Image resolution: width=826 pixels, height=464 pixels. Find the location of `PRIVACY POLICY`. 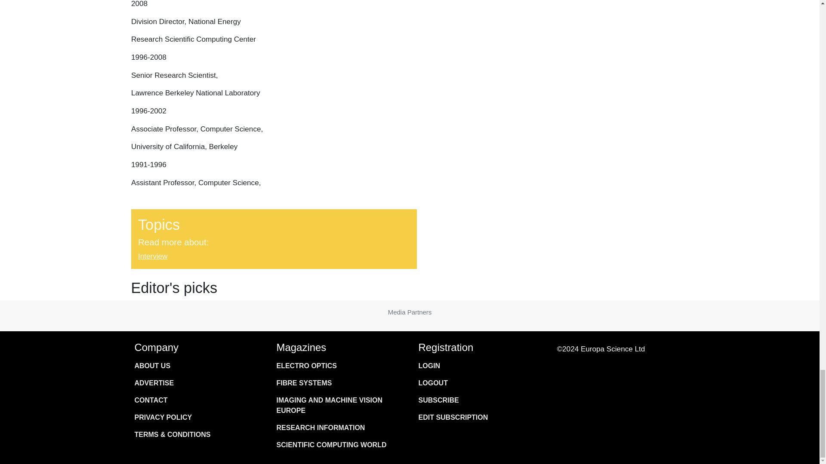

PRIVACY POLICY is located at coordinates (196, 418).